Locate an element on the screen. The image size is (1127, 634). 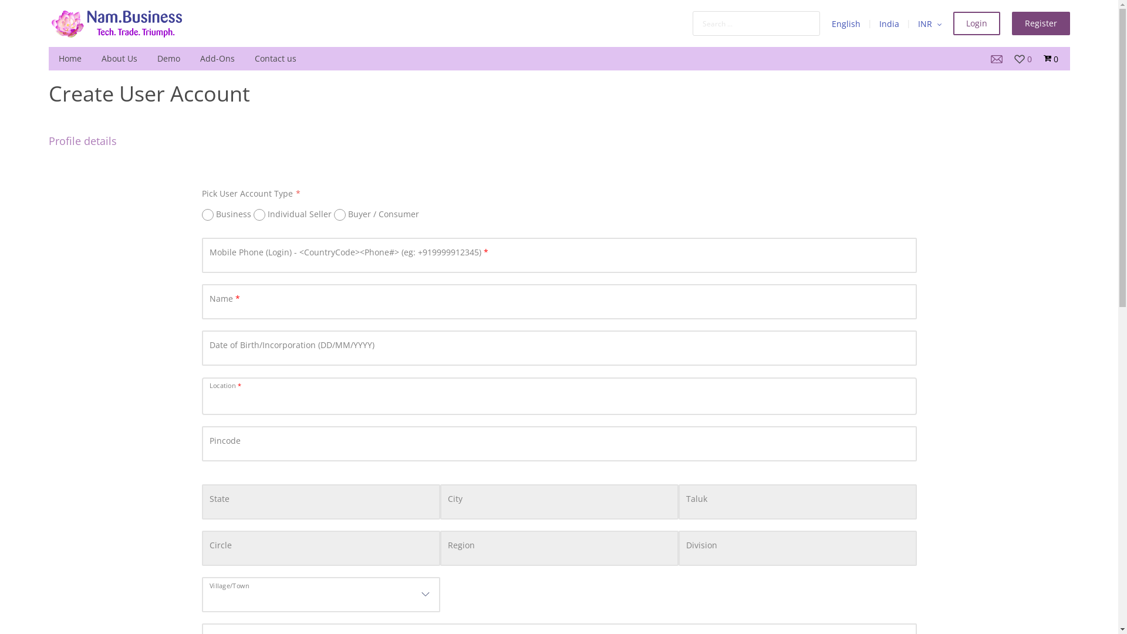
Home is located at coordinates (69, 59).